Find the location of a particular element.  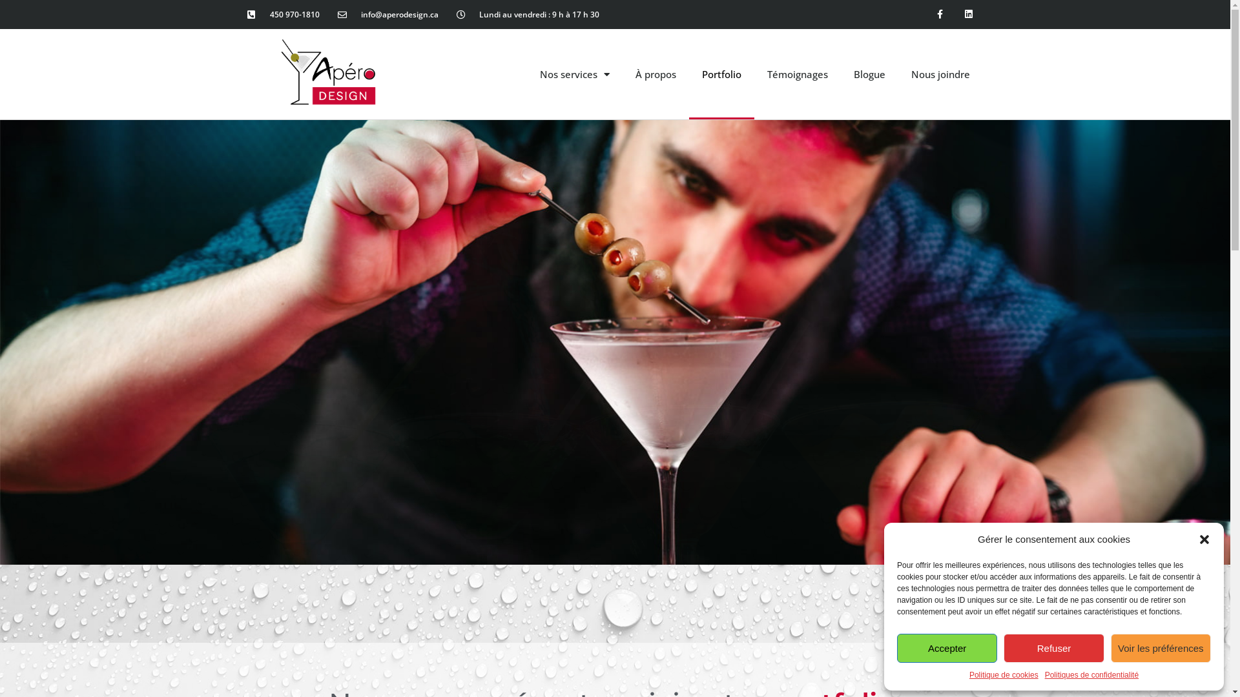

Portfolio is located at coordinates (722, 74).